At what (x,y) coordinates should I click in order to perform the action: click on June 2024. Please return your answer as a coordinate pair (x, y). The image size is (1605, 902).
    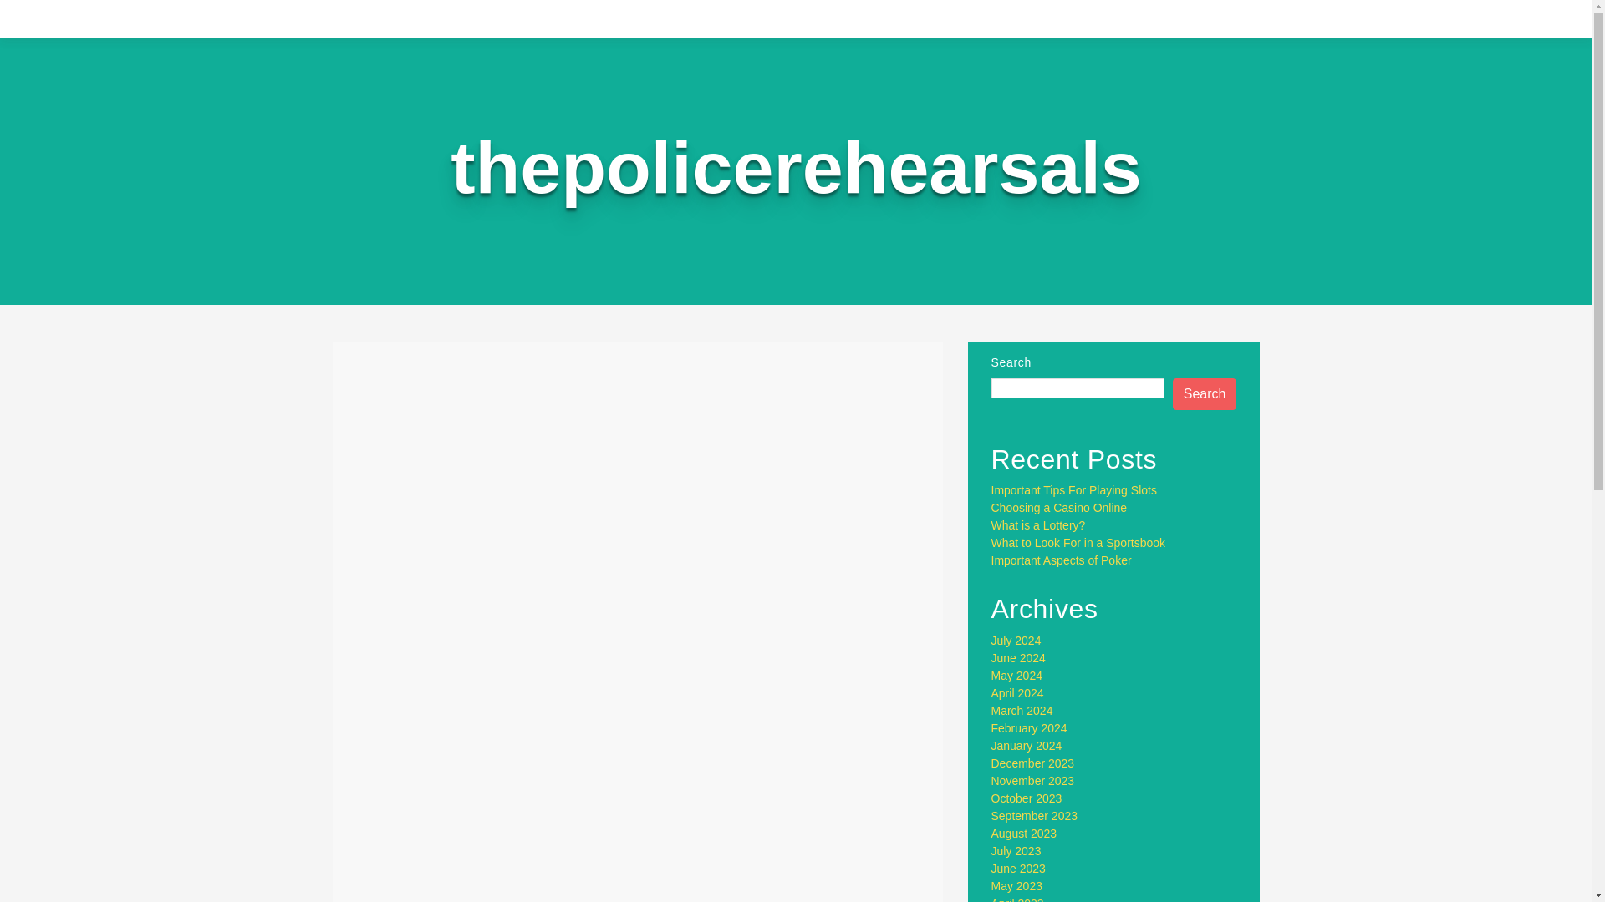
    Looking at the image, I should click on (1018, 657).